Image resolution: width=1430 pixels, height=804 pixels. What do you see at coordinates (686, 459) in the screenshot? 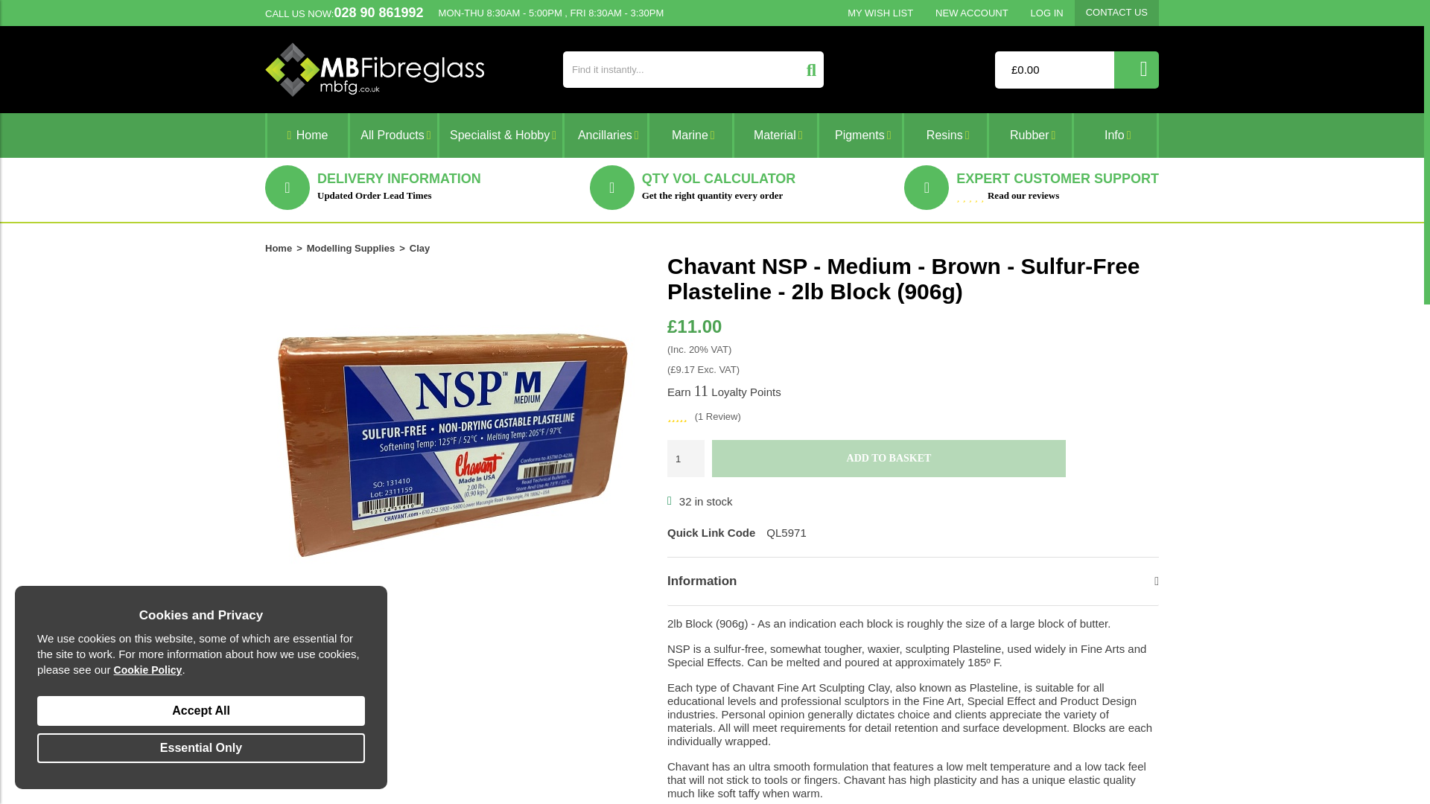
I see `1` at bounding box center [686, 459].